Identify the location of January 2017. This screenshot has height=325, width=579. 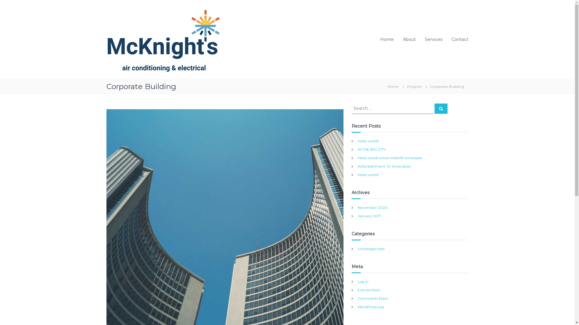
(369, 216).